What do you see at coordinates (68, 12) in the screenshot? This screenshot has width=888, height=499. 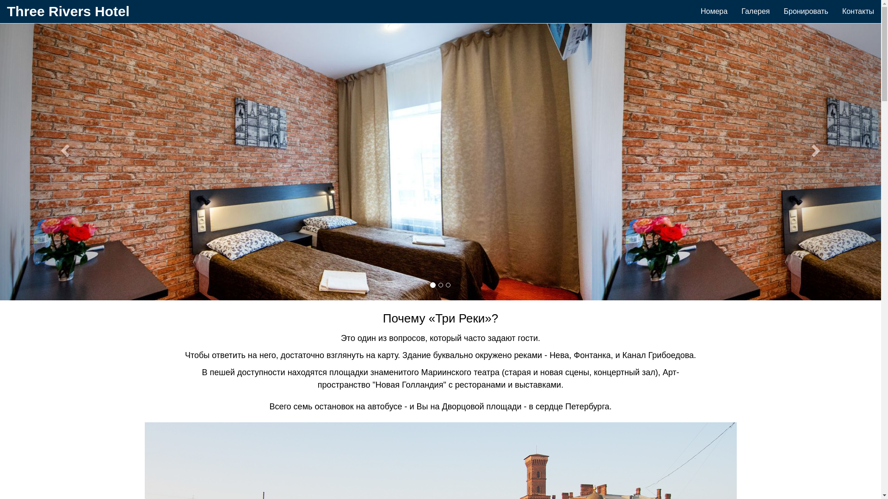 I see `Three Rivers Hotel` at bounding box center [68, 12].